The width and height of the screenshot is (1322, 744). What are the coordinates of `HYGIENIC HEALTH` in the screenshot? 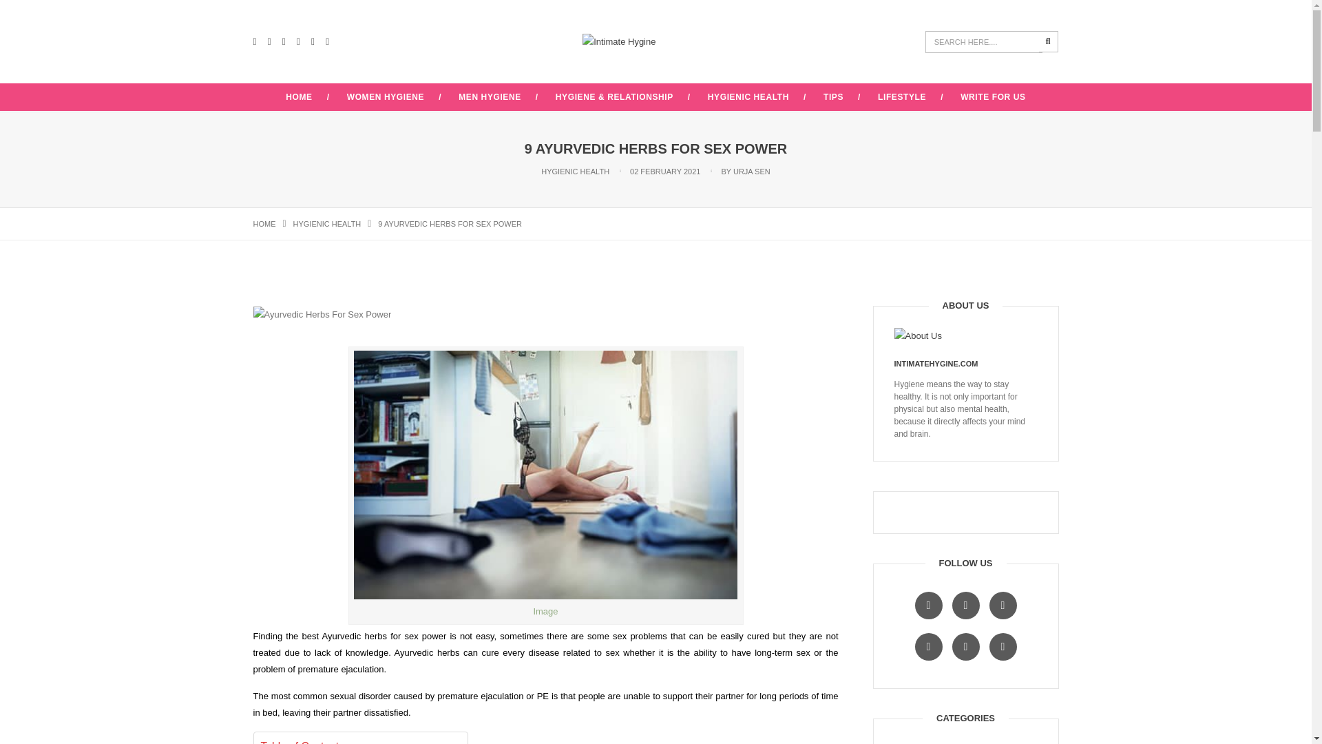 It's located at (575, 171).